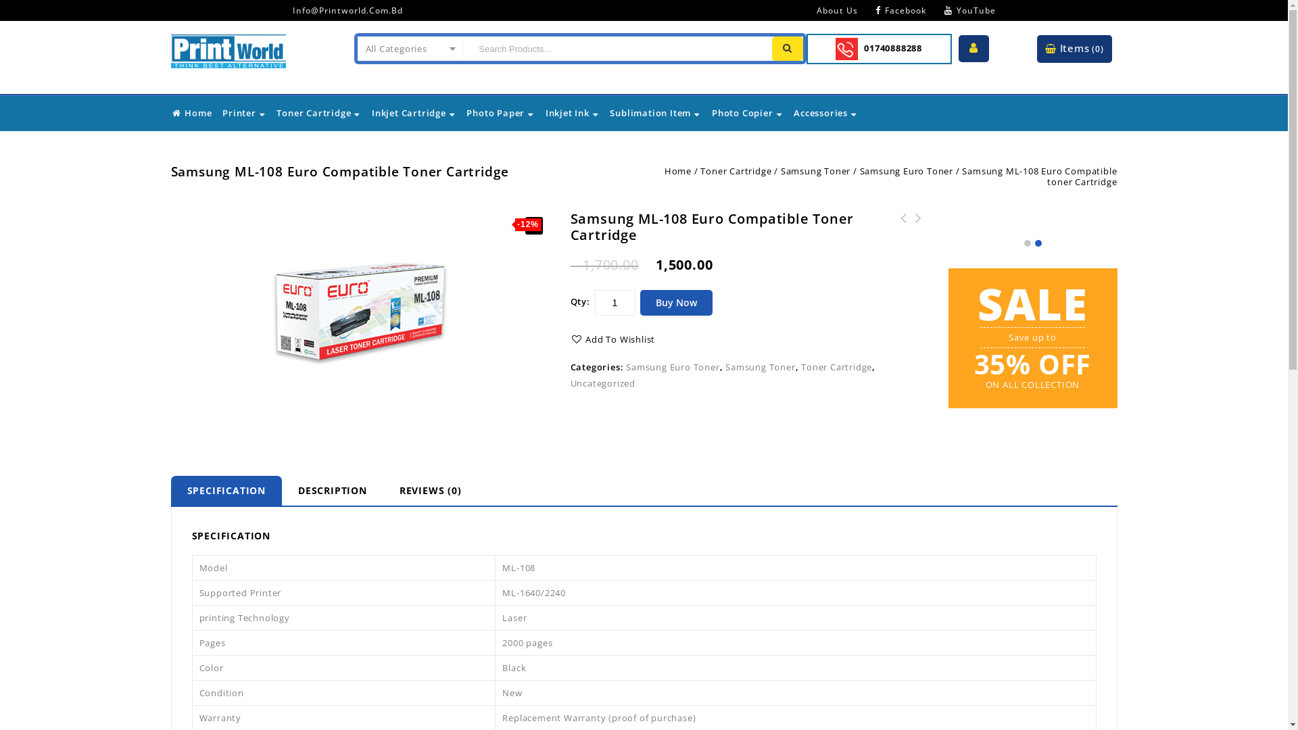 The height and width of the screenshot is (730, 1298). What do you see at coordinates (333, 491) in the screenshot?
I see `DESCRIPTION` at bounding box center [333, 491].